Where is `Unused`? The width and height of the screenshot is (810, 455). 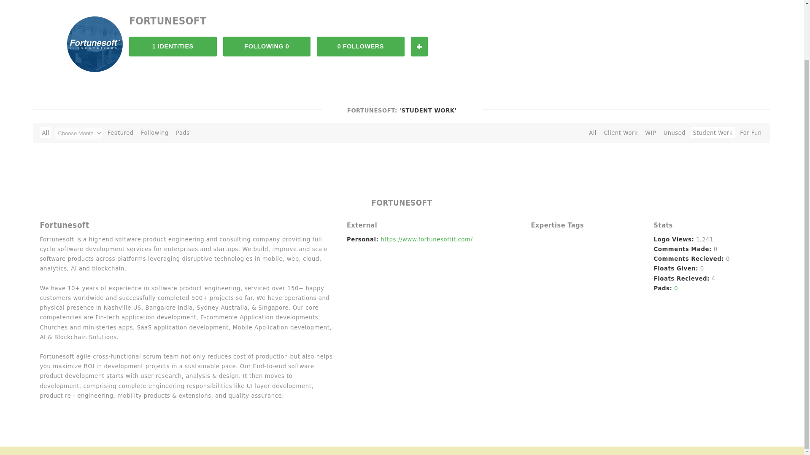 Unused is located at coordinates (675, 133).